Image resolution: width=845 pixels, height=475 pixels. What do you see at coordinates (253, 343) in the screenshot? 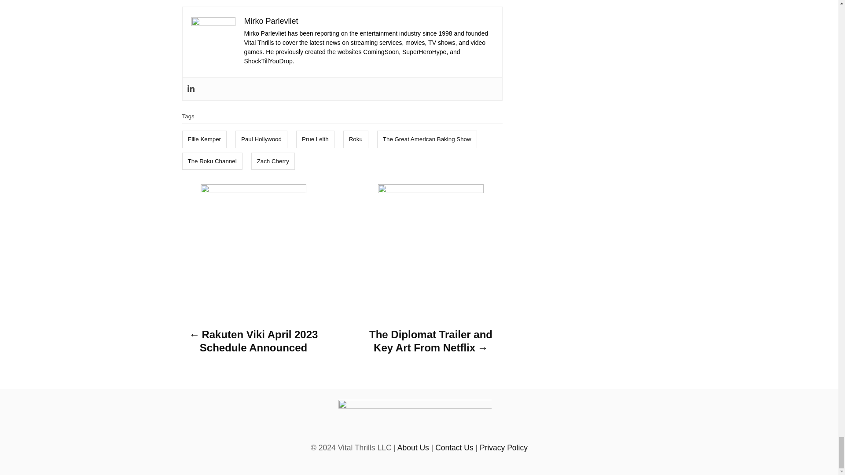
I see `Rakuten Viki April 2023 Schedule Announced` at bounding box center [253, 343].